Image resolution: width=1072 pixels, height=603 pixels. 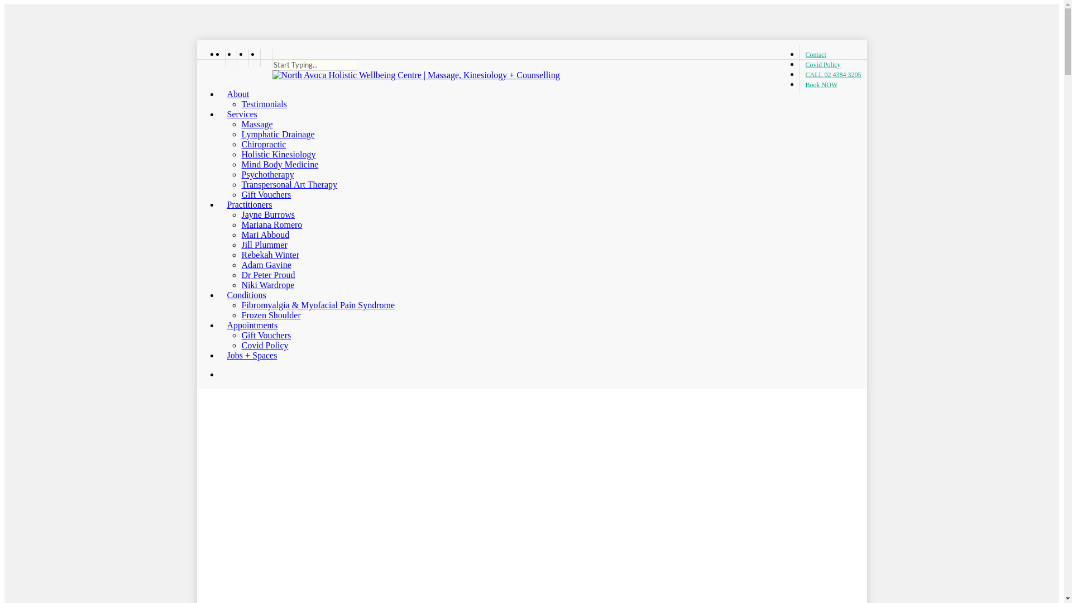 What do you see at coordinates (318, 305) in the screenshot?
I see `Fibromyalgia & Myofacial Pain Syndrome` at bounding box center [318, 305].